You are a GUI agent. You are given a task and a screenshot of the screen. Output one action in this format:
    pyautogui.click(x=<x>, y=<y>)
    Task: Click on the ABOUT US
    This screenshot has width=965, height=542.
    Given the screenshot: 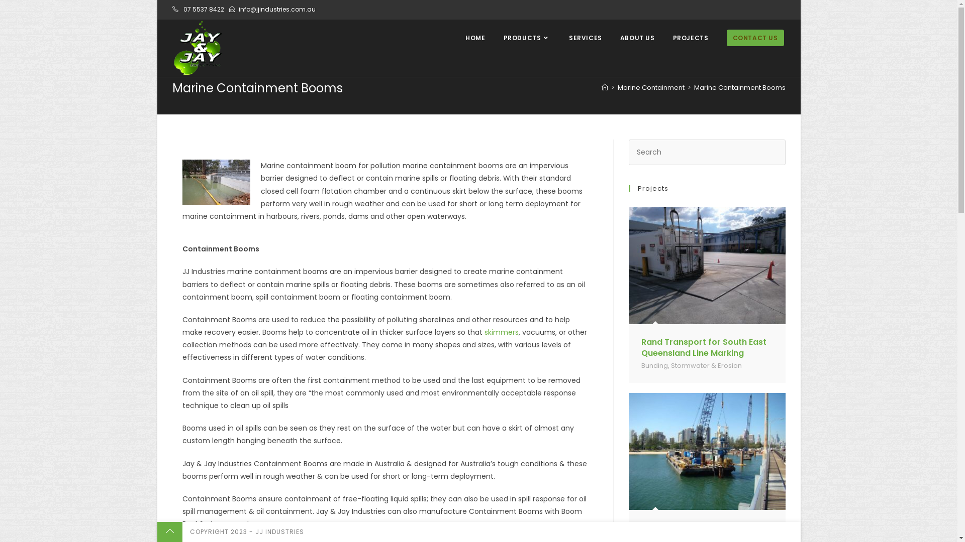 What is the action you would take?
    pyautogui.click(x=637, y=38)
    